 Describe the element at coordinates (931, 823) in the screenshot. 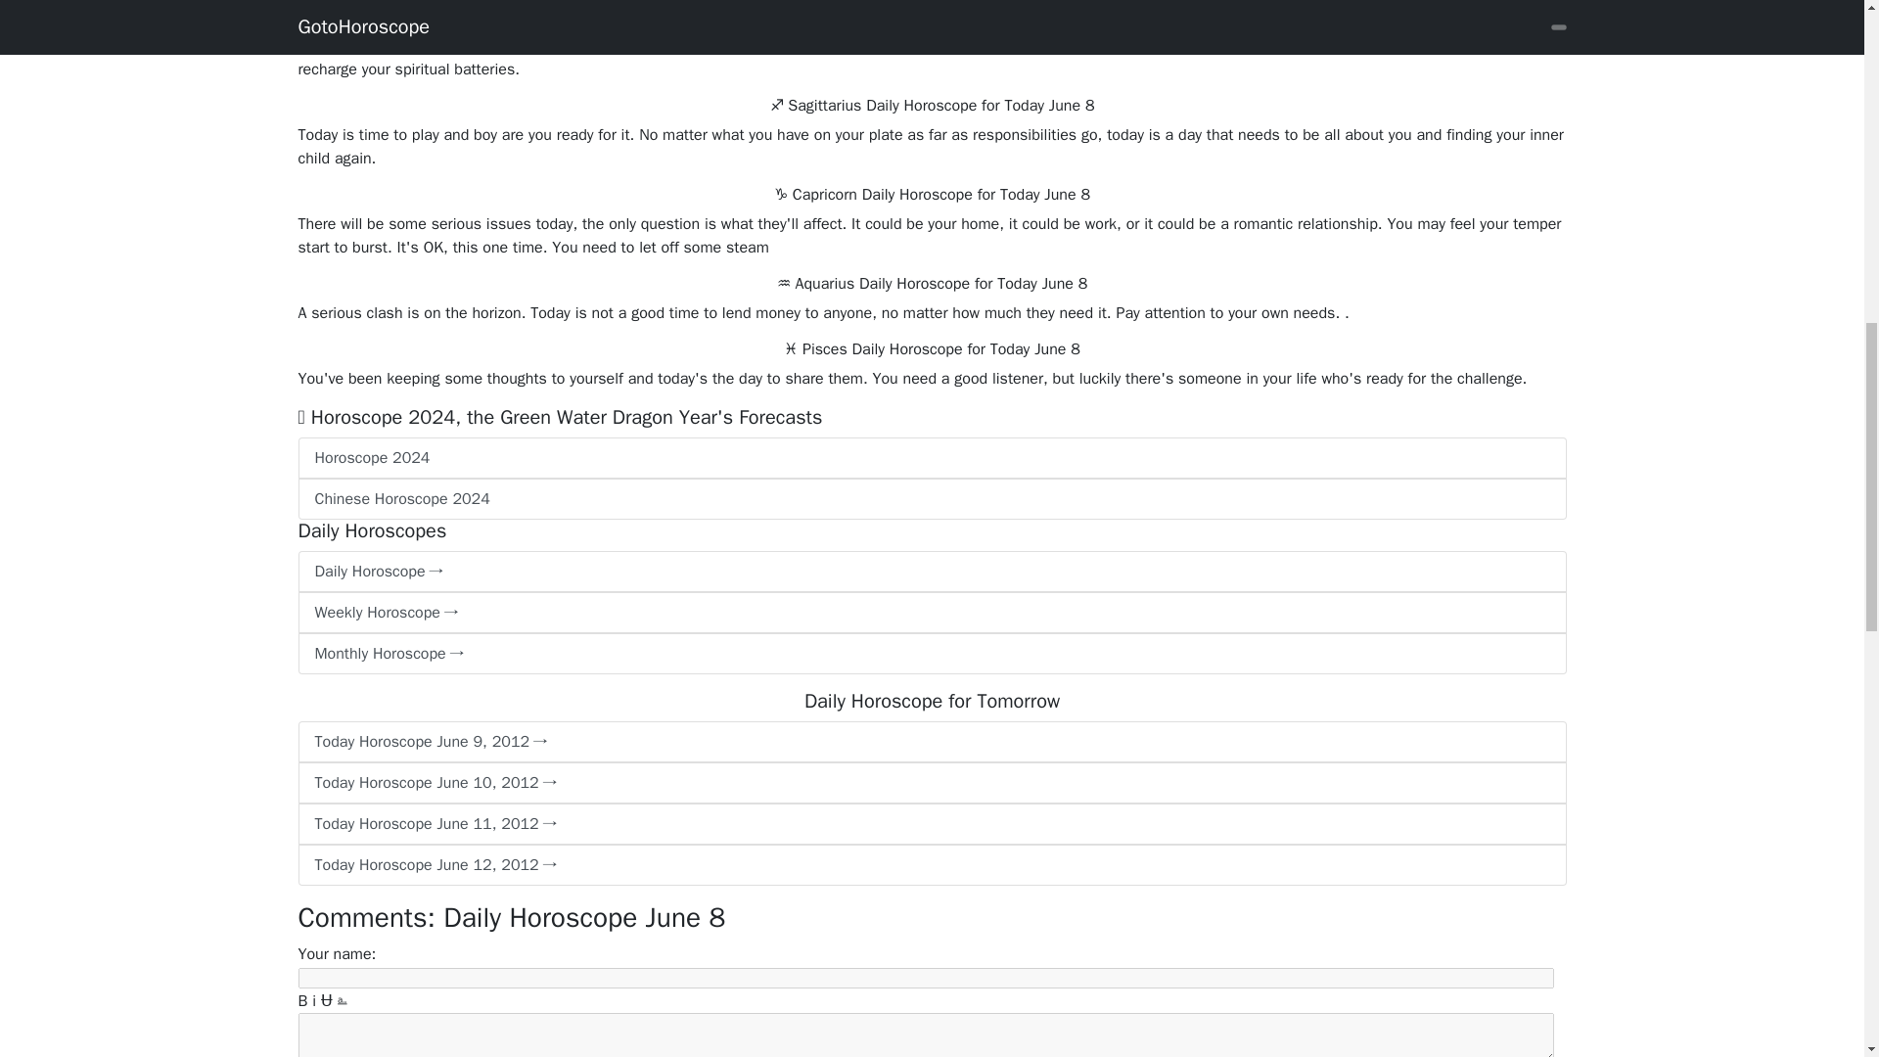

I see `Today Horoscope June 11, 2012` at that location.